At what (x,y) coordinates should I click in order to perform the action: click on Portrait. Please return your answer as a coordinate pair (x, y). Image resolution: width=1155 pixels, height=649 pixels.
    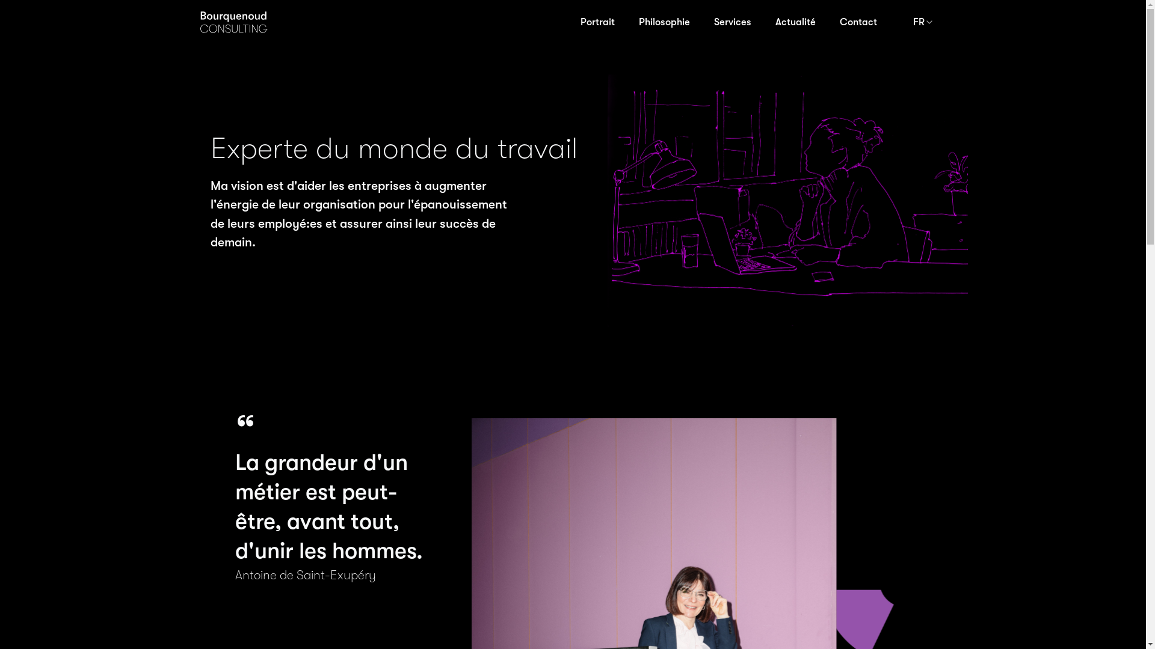
    Looking at the image, I should click on (597, 22).